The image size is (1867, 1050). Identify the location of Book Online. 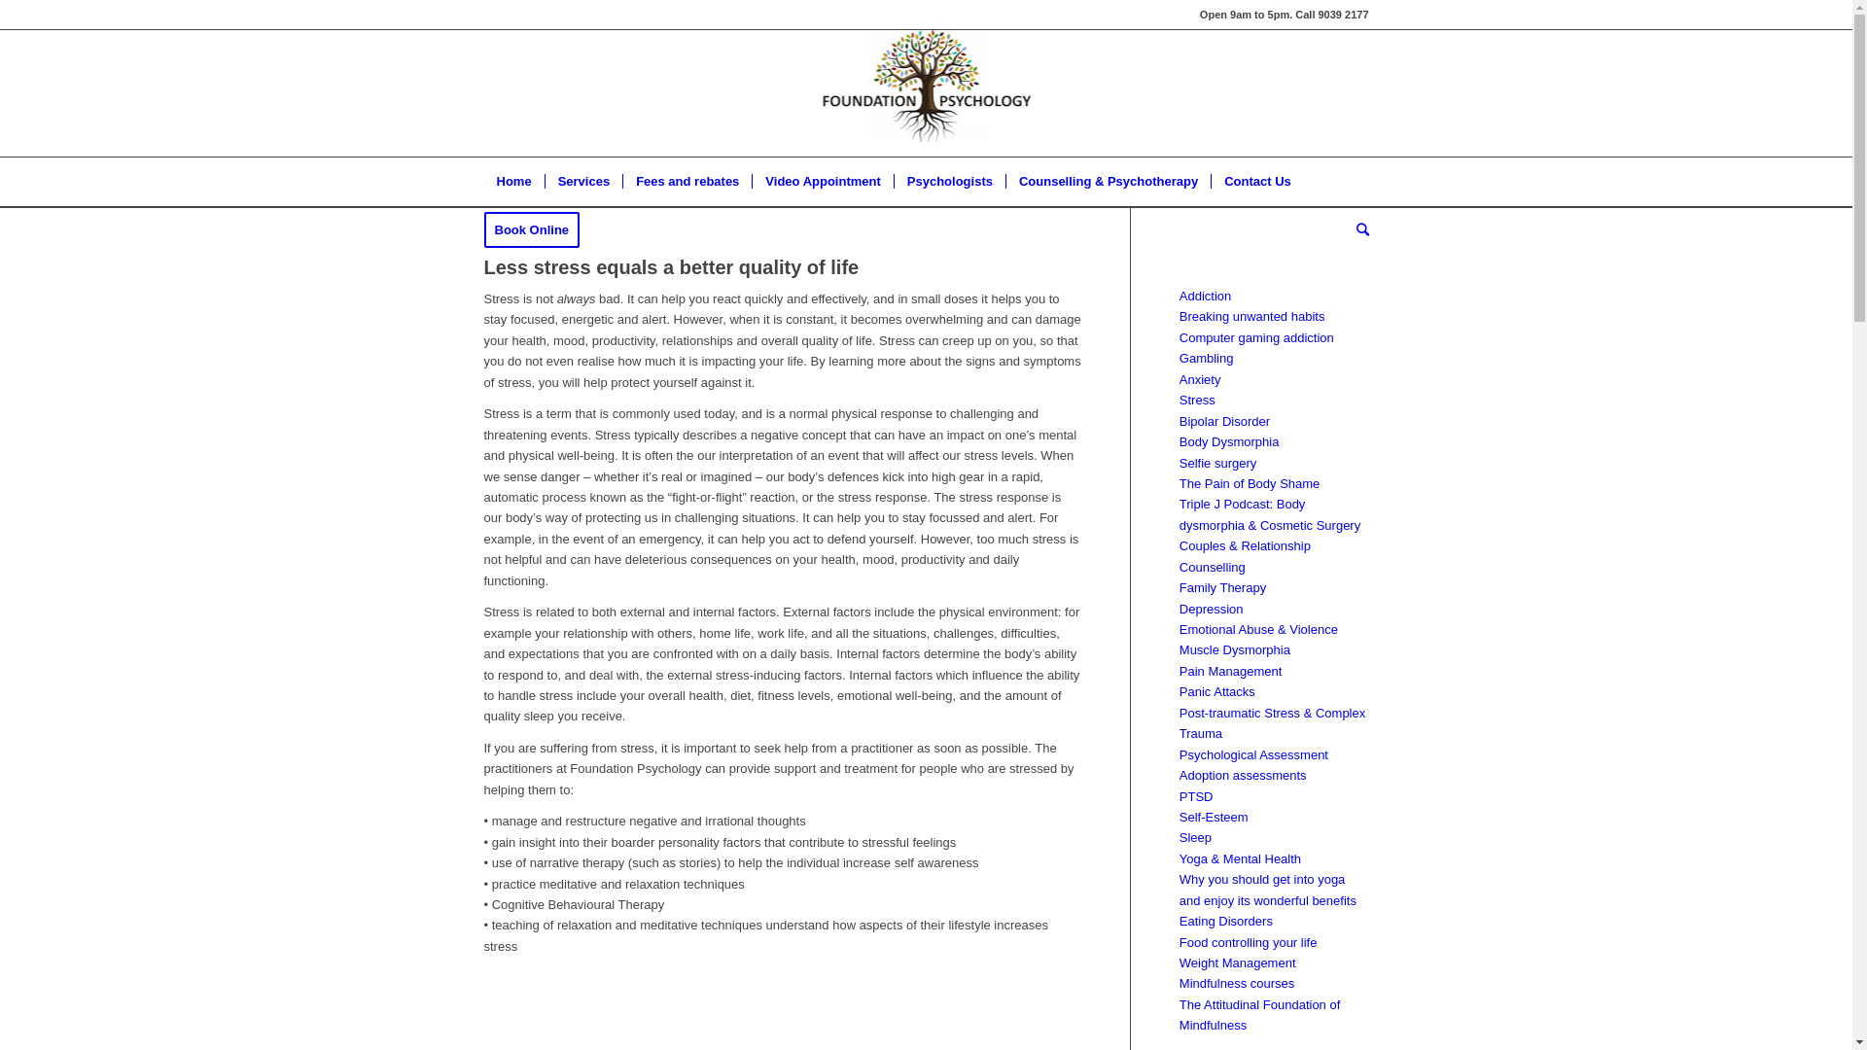
(539, 230).